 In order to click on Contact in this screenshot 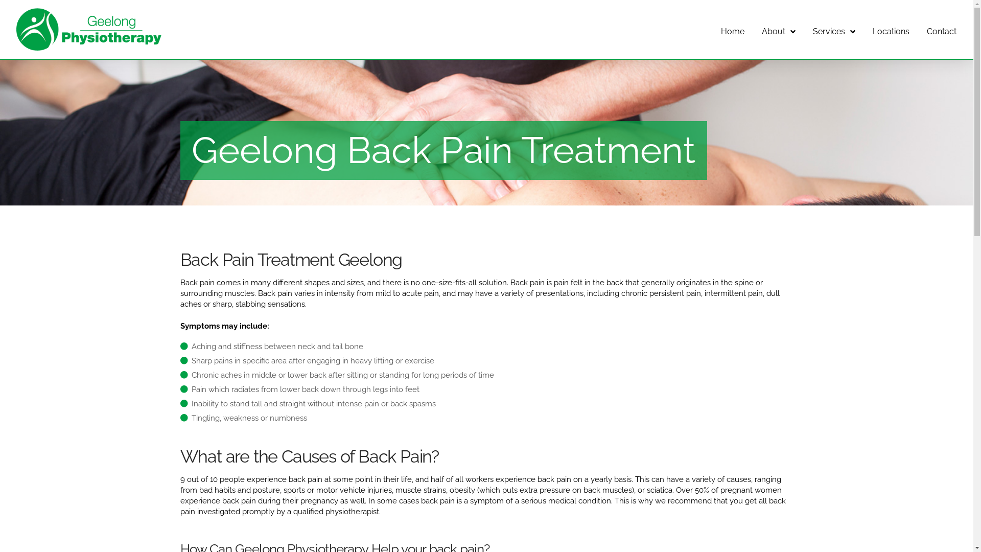, I will do `click(942, 30)`.